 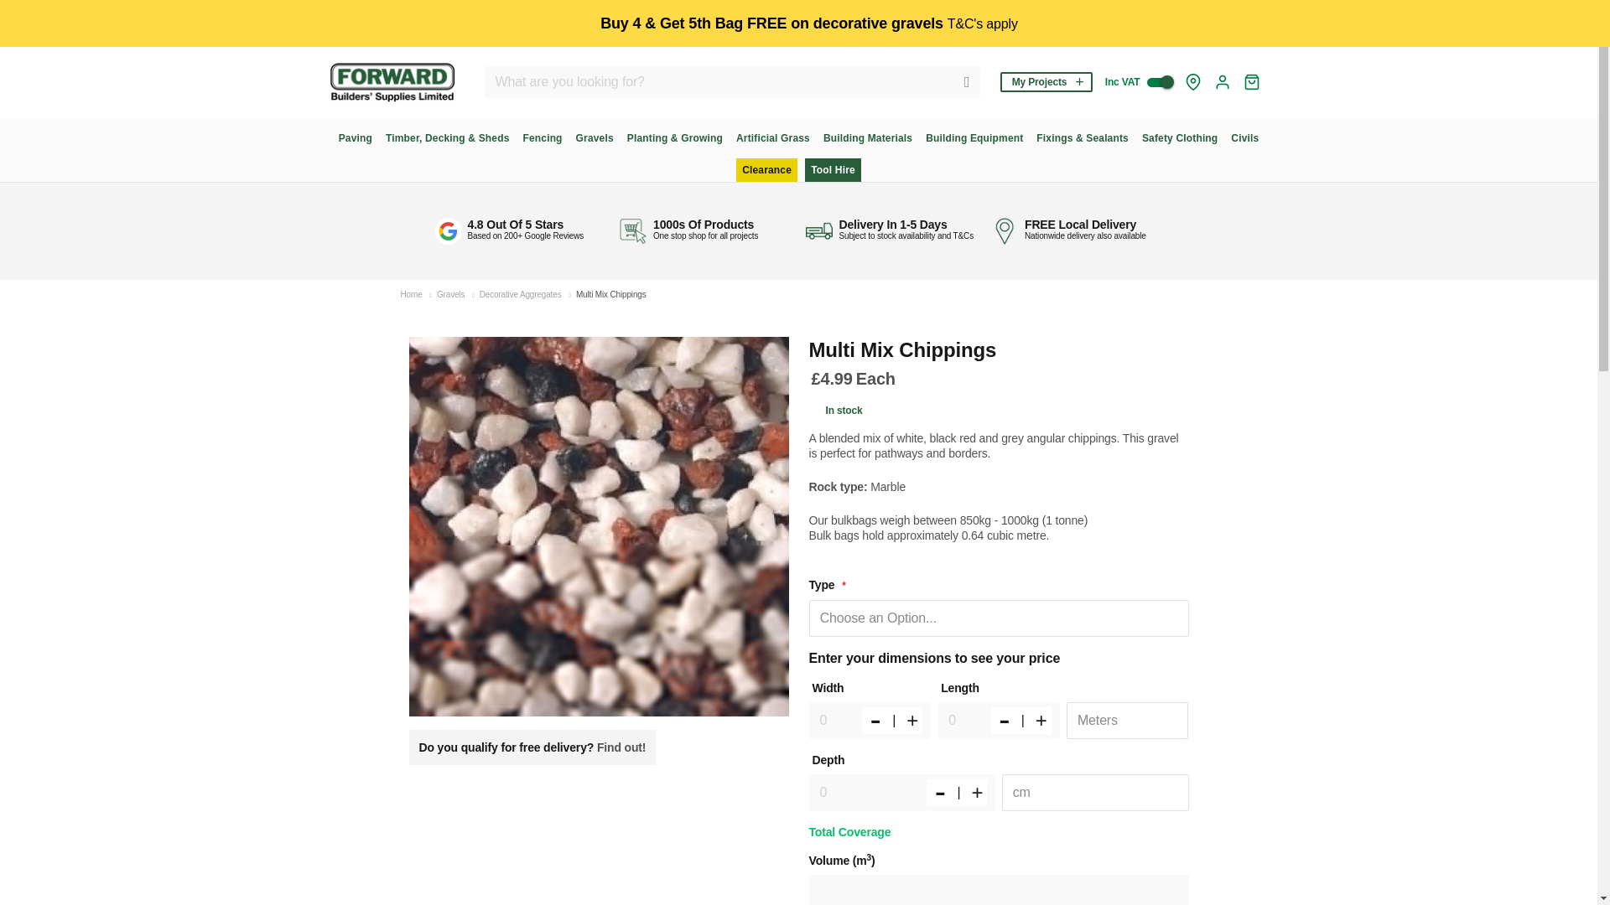 I want to click on Sign In, so click(x=1223, y=82).